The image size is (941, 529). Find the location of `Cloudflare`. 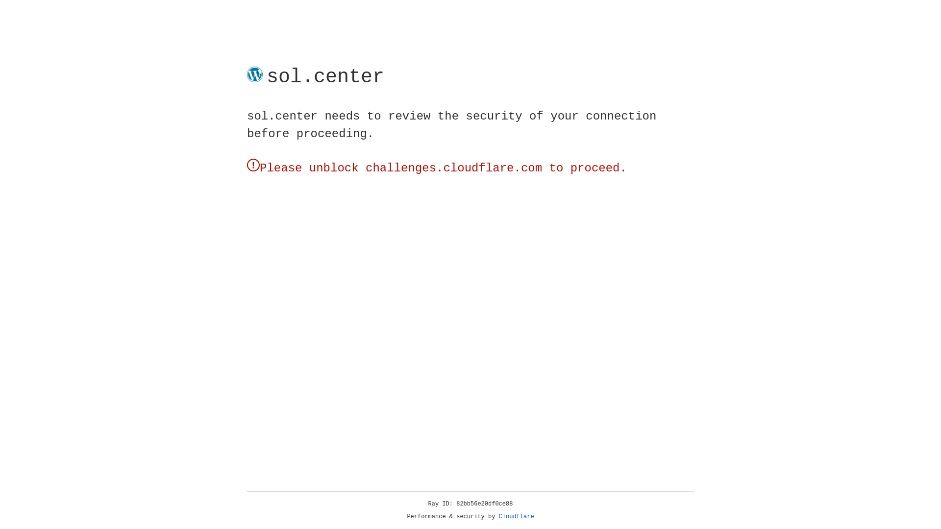

Cloudflare is located at coordinates (517, 517).